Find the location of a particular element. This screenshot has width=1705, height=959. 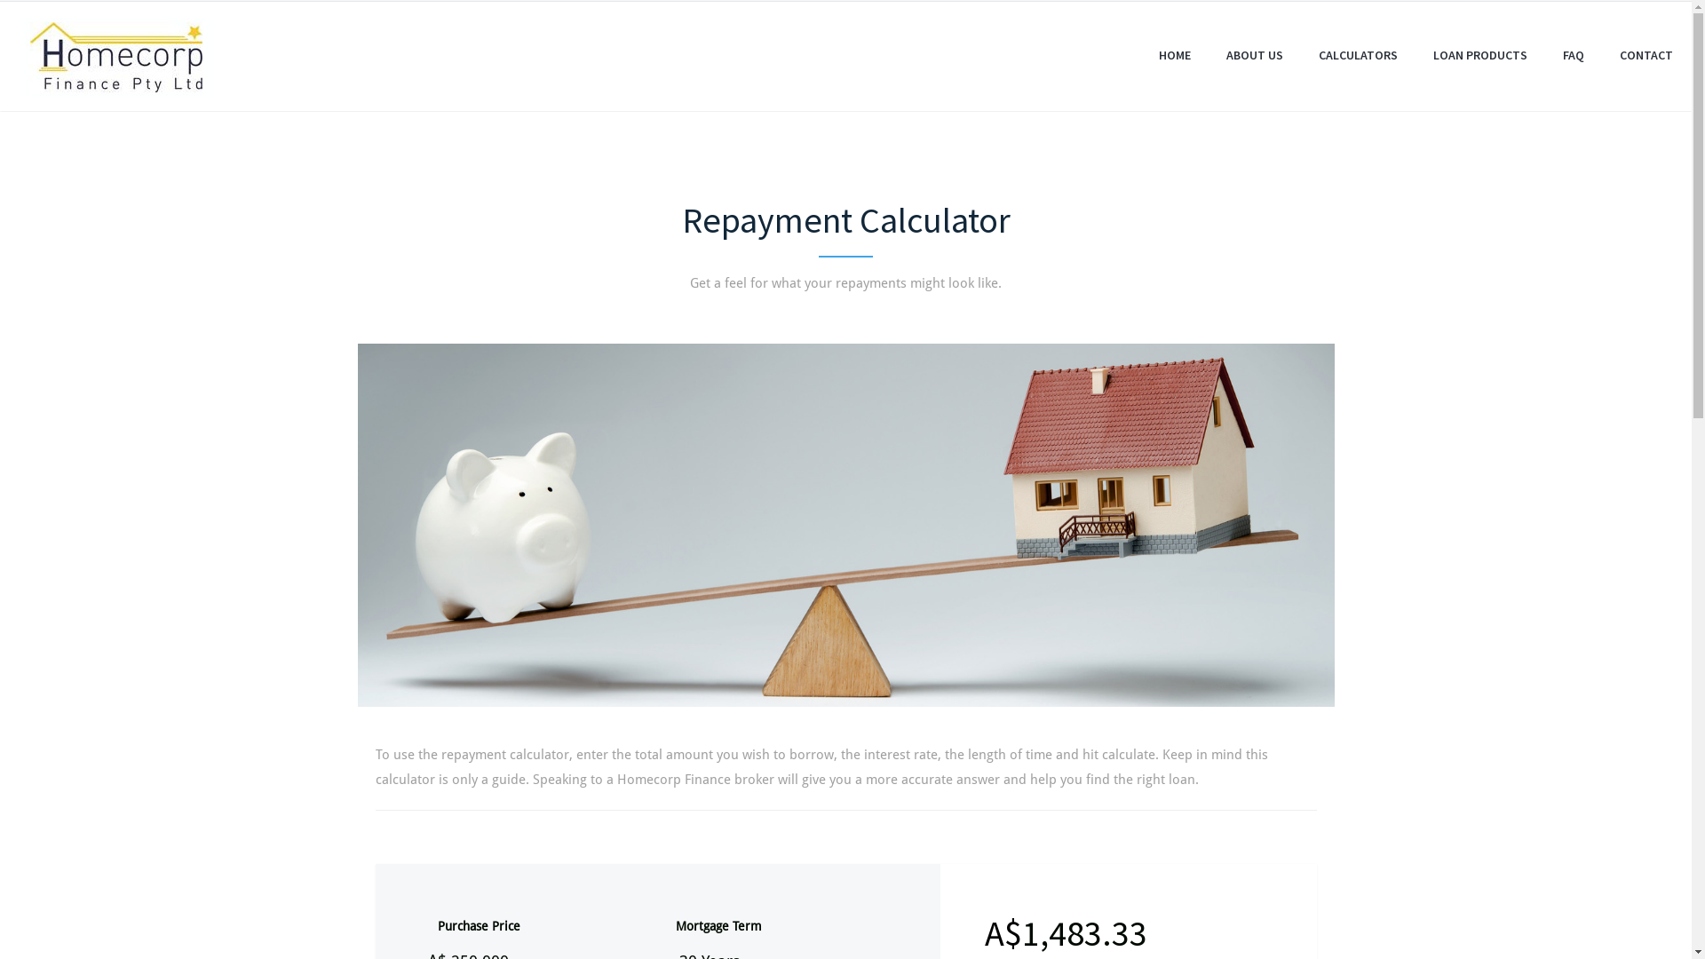

HOME is located at coordinates (1175, 55).